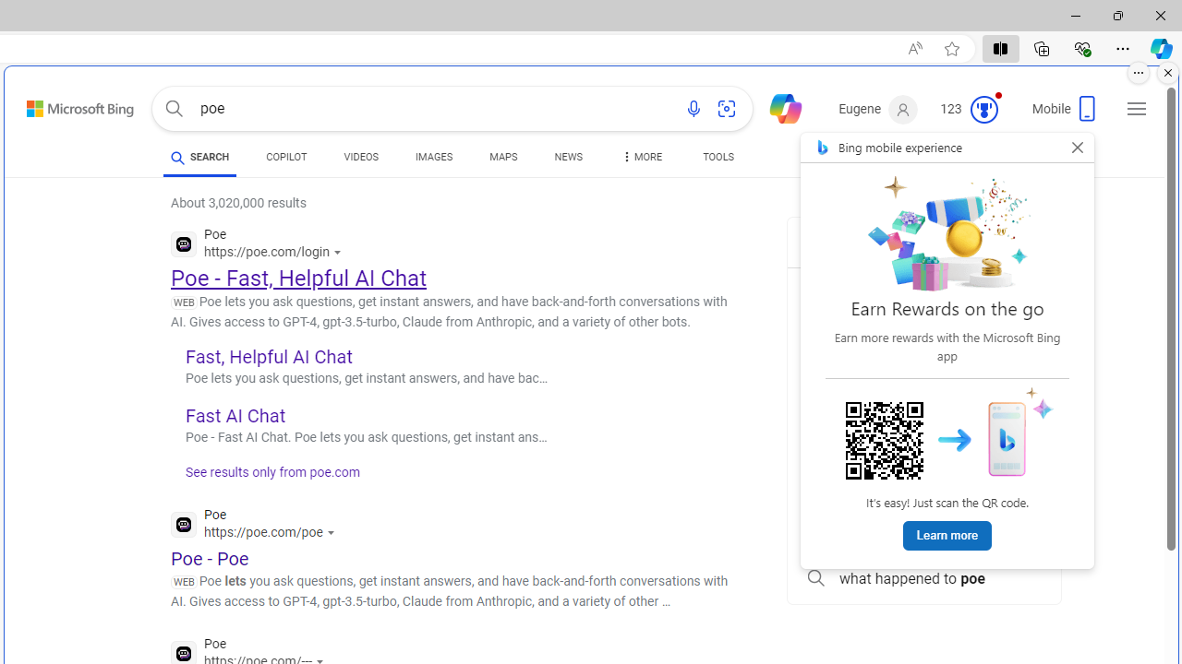 The width and height of the screenshot is (1182, 664). What do you see at coordinates (923, 371) in the screenshot?
I see `poe chat` at bounding box center [923, 371].